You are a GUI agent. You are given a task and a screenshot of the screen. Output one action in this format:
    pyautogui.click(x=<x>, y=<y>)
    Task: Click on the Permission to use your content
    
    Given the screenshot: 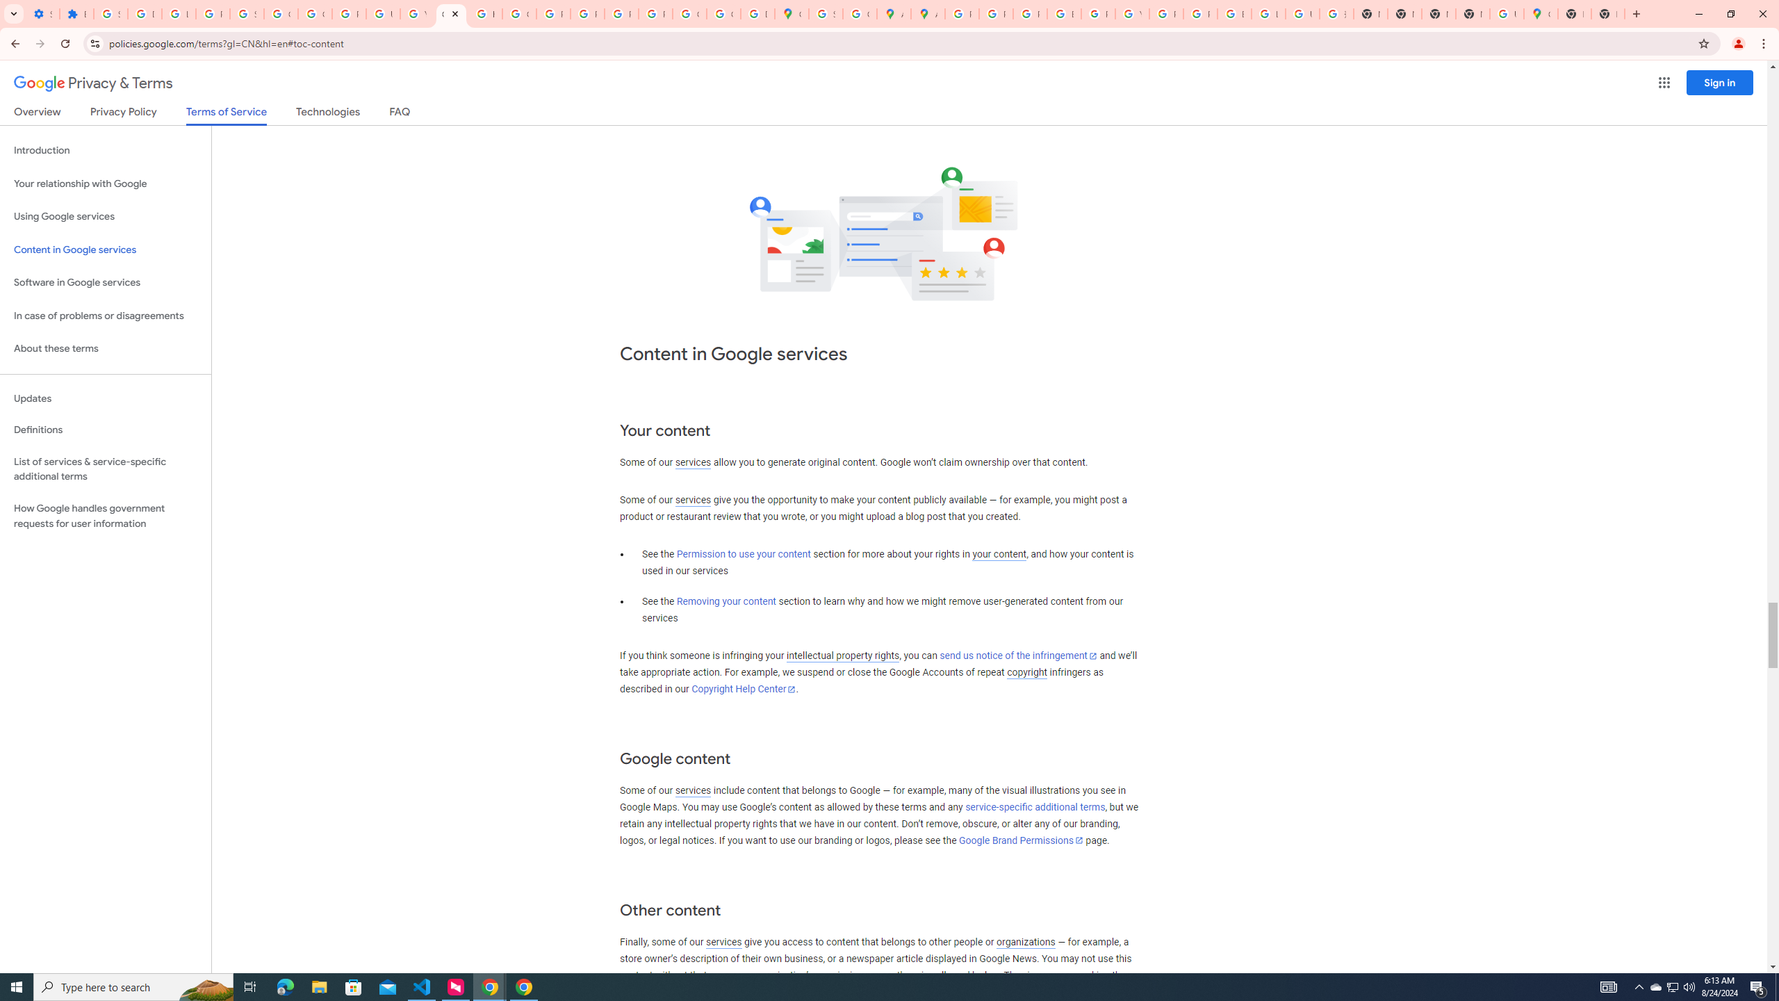 What is the action you would take?
    pyautogui.click(x=744, y=555)
    